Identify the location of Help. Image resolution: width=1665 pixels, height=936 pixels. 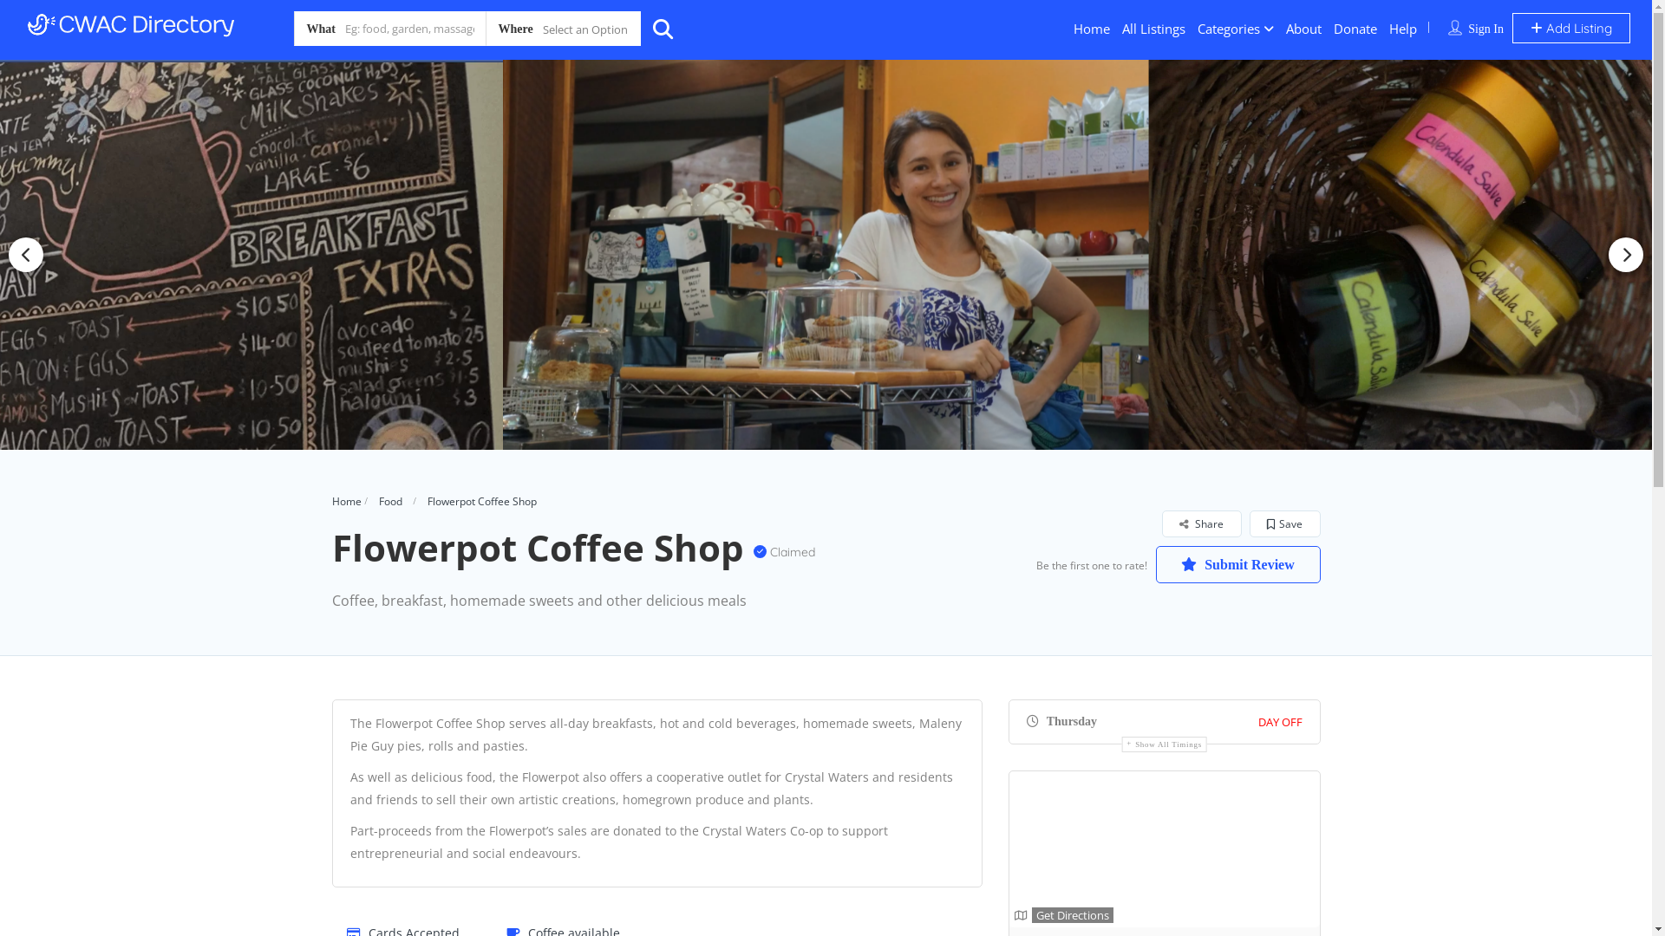
(1403, 29).